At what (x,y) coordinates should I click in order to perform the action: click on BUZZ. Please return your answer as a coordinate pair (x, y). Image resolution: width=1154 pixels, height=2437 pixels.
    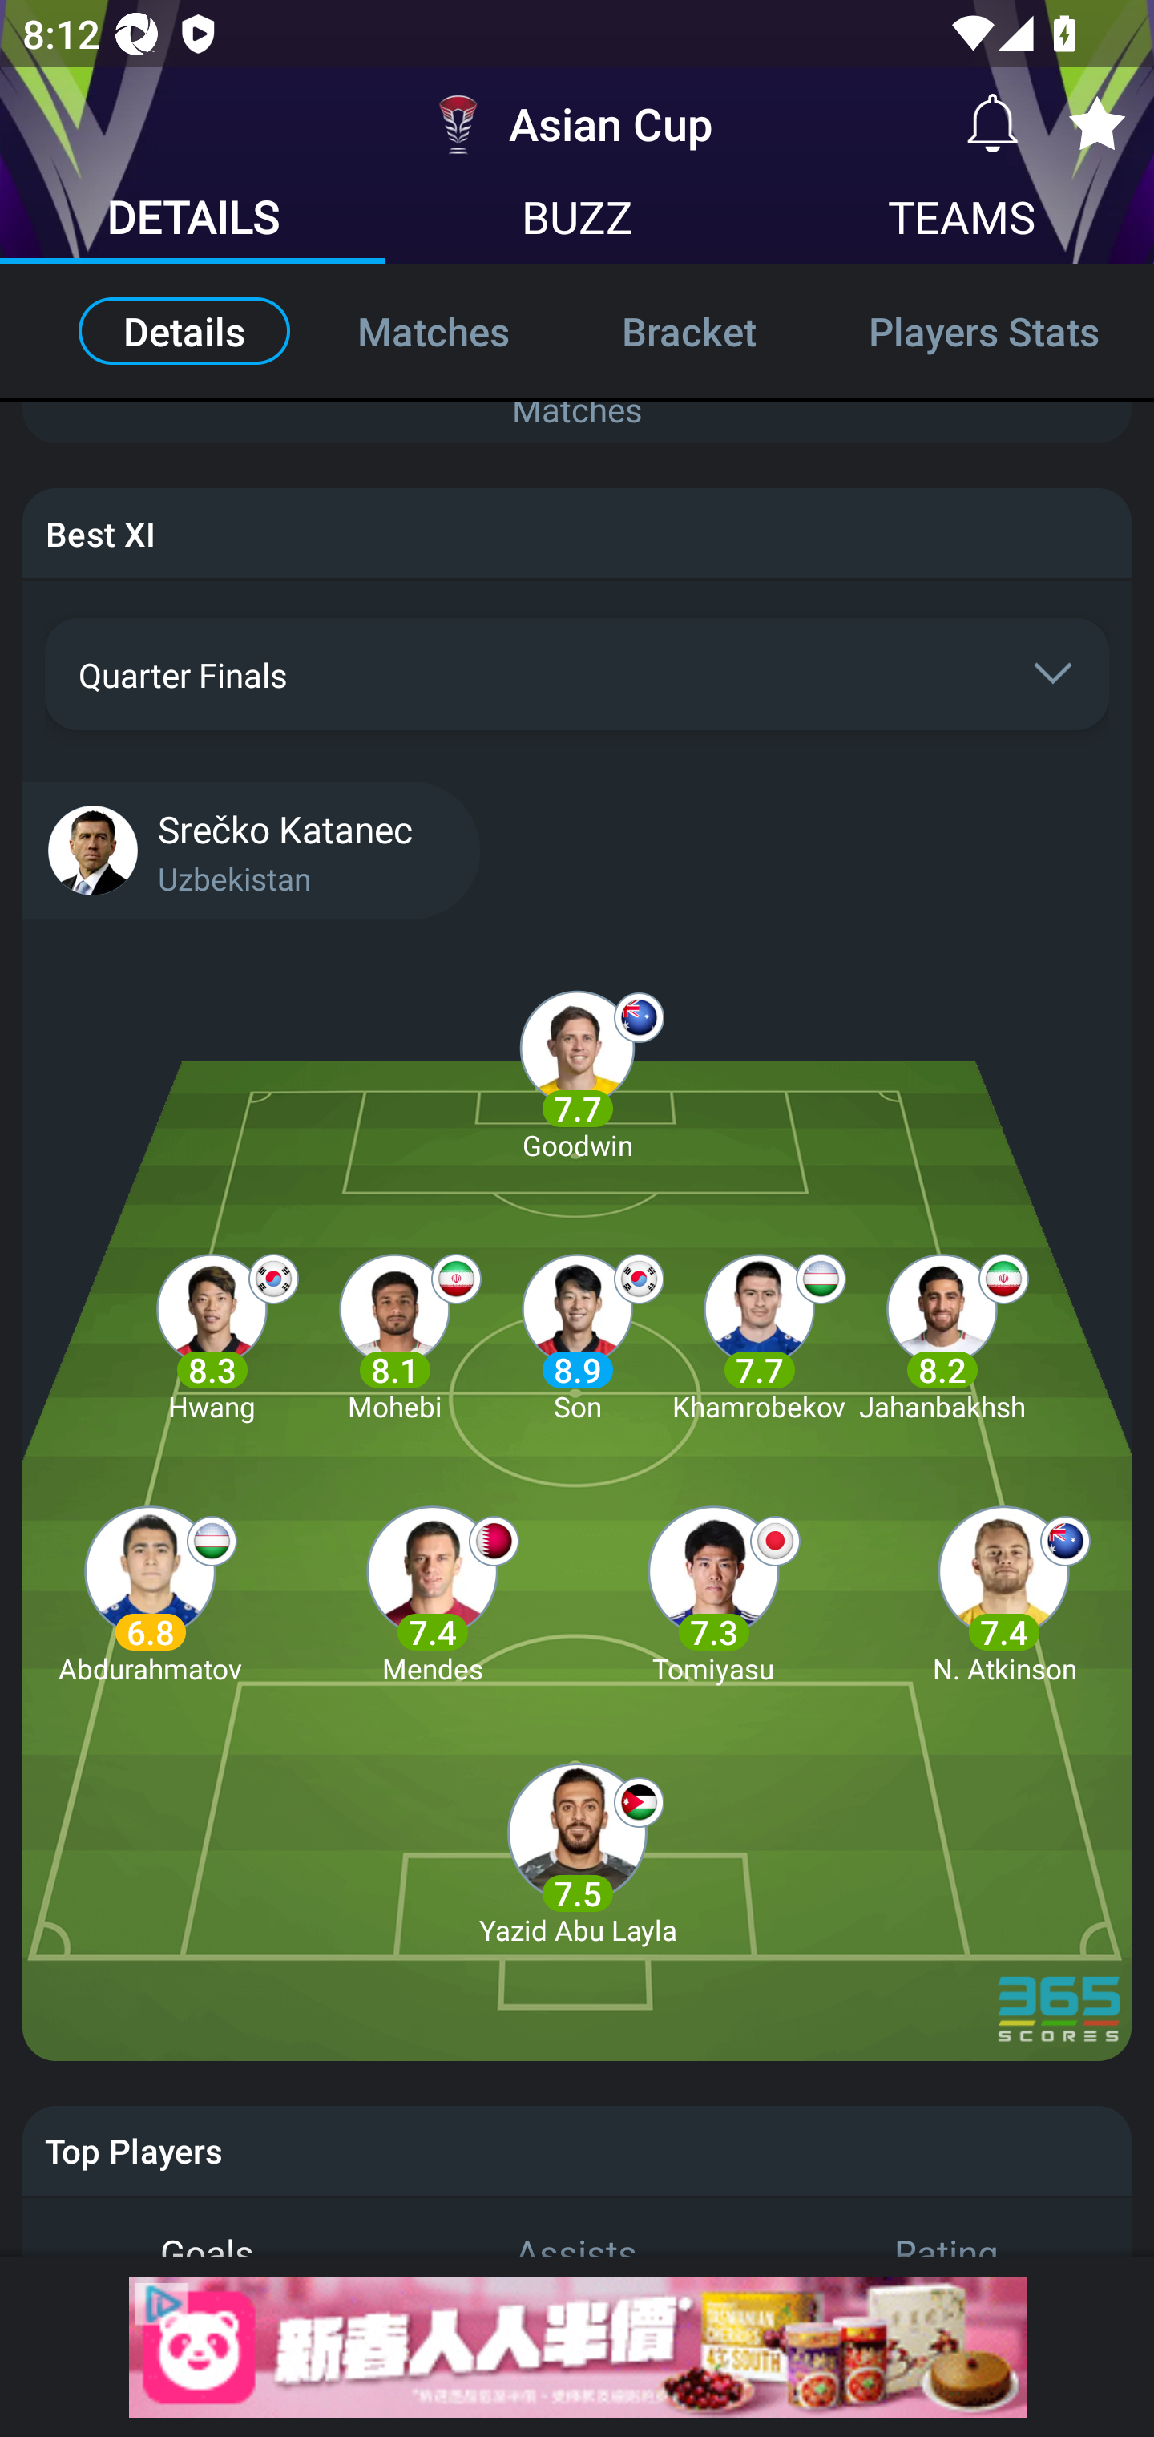
    Looking at the image, I should click on (577, 221).